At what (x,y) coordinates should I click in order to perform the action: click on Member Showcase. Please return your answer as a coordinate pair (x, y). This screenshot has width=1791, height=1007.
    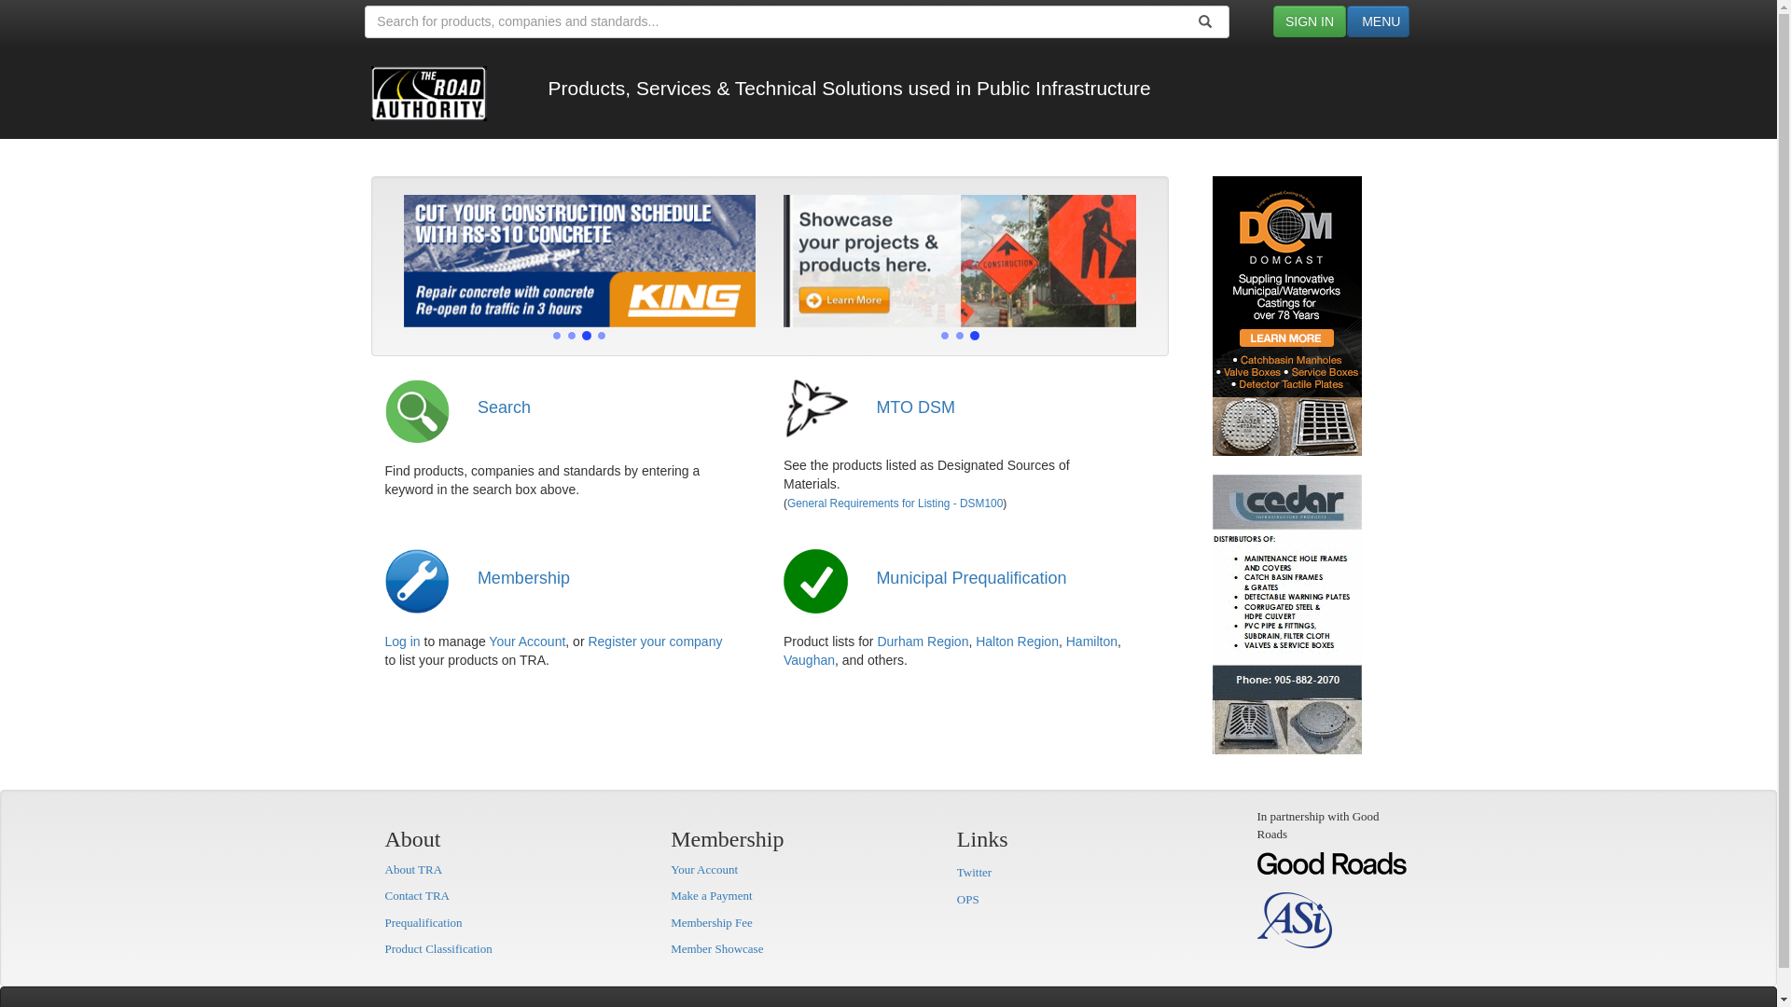
    Looking at the image, I should click on (716, 949).